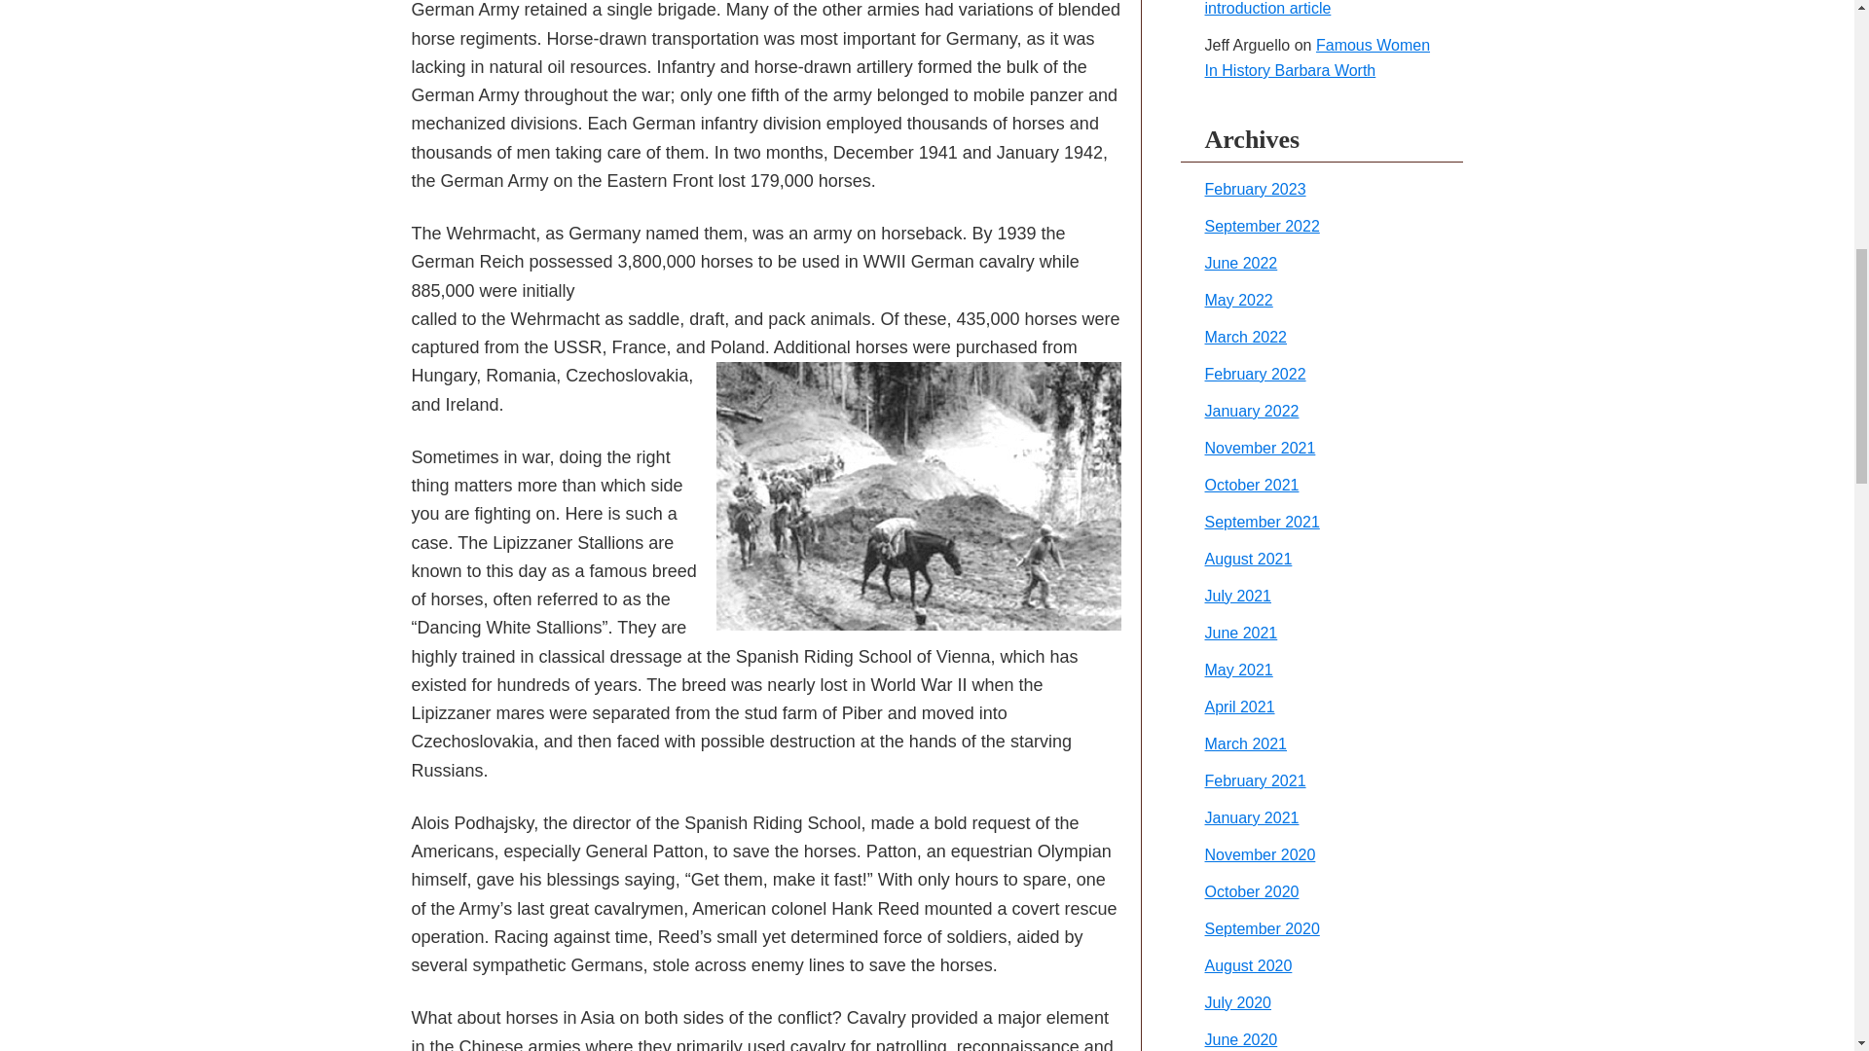 The image size is (1869, 1051). I want to click on May 2022, so click(1238, 300).